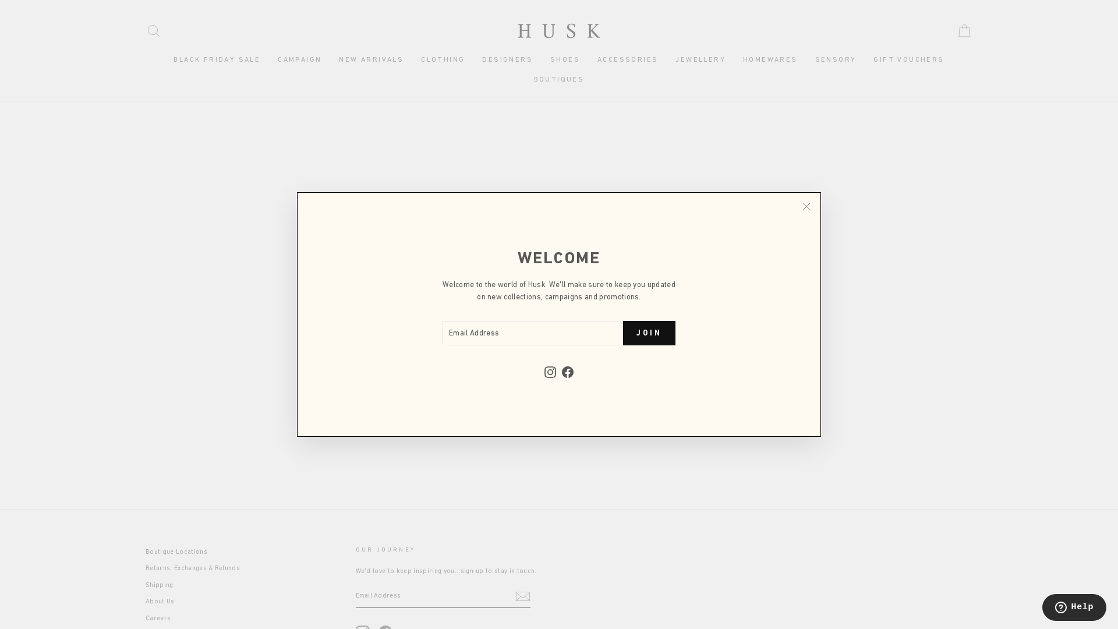 The image size is (1118, 629). What do you see at coordinates (299, 60) in the screenshot?
I see `CAMPAIGN` at bounding box center [299, 60].